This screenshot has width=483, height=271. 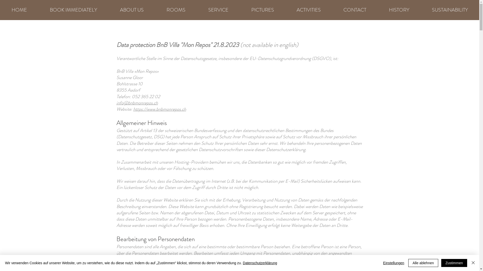 I want to click on Zustimmen, so click(x=454, y=263).